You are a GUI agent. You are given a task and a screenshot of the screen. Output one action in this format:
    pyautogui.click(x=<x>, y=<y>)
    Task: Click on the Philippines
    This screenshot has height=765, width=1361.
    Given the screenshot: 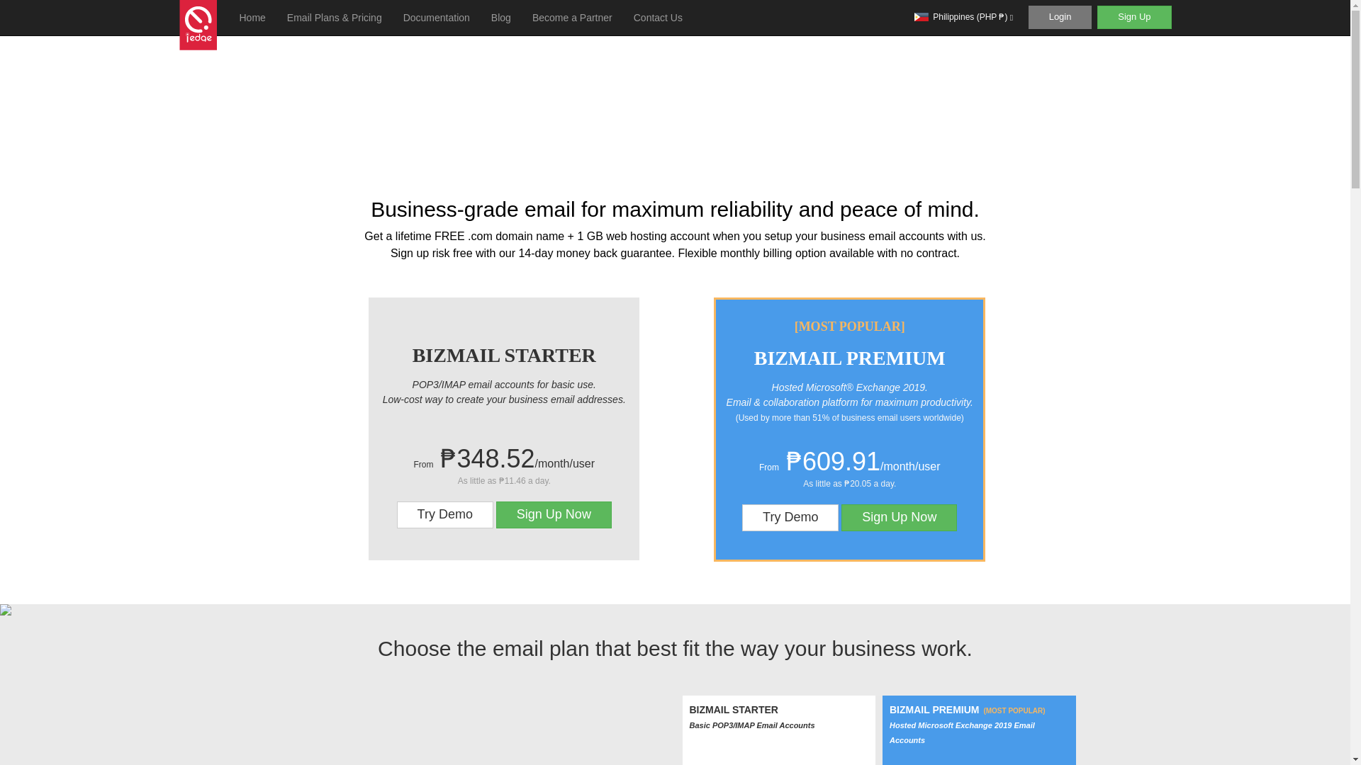 What is the action you would take?
    pyautogui.click(x=922, y=17)
    